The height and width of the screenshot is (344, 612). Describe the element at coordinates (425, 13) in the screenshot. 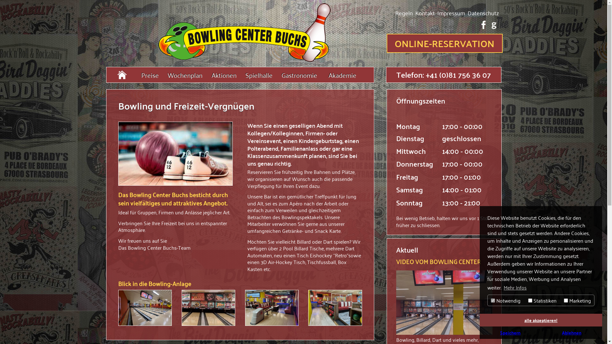

I see `Kontakt` at that location.